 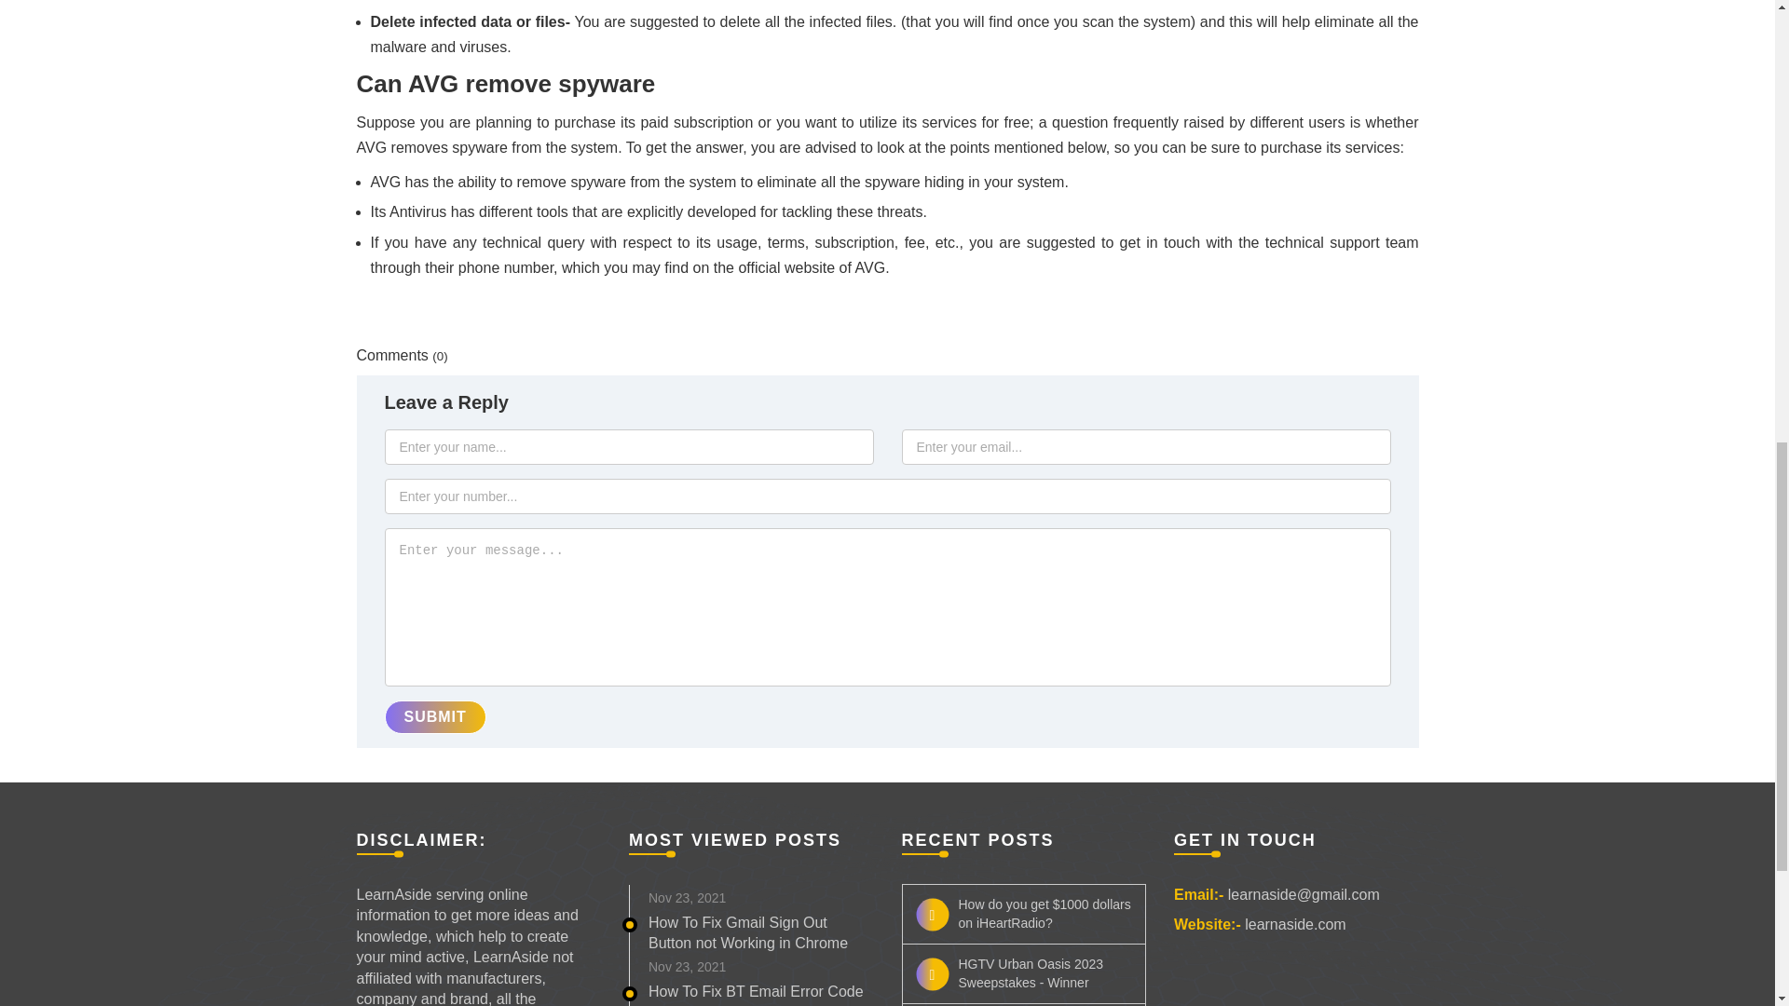 I want to click on learnaside.com, so click(x=1295, y=924).